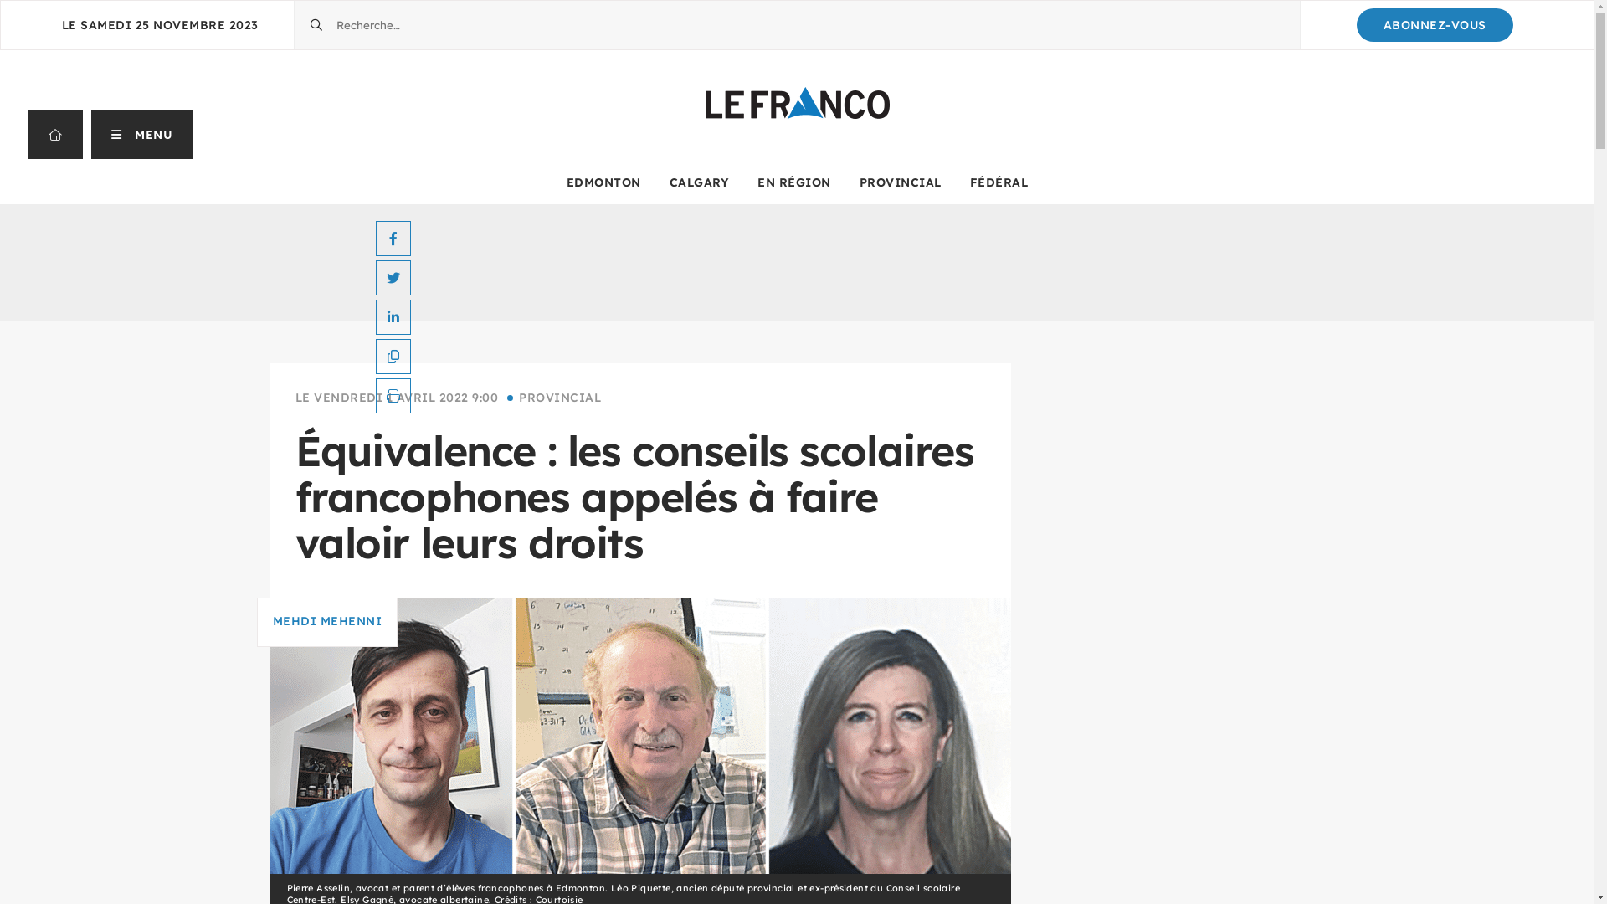 The width and height of the screenshot is (1607, 904). I want to click on PROVINCIAL, so click(901, 182).